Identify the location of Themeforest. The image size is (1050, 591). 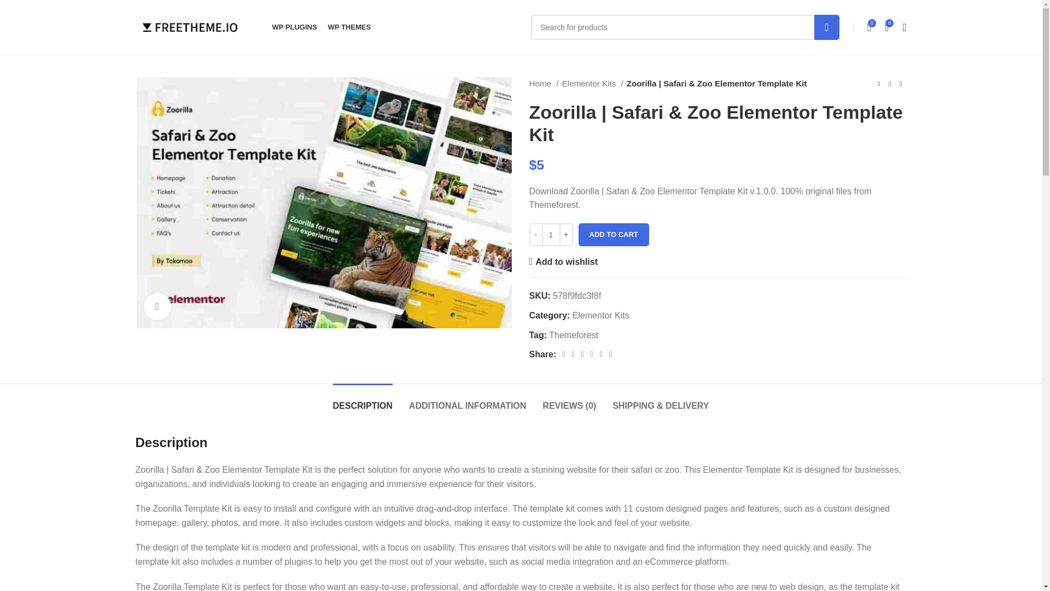
(574, 335).